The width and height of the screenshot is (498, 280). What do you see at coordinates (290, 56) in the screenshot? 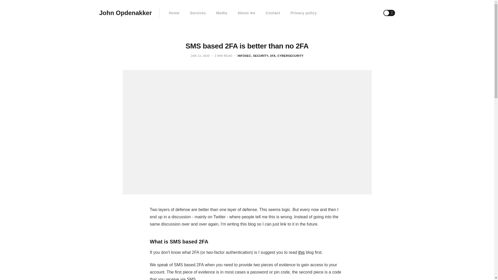
I see `CYBERSECURITY` at bounding box center [290, 56].